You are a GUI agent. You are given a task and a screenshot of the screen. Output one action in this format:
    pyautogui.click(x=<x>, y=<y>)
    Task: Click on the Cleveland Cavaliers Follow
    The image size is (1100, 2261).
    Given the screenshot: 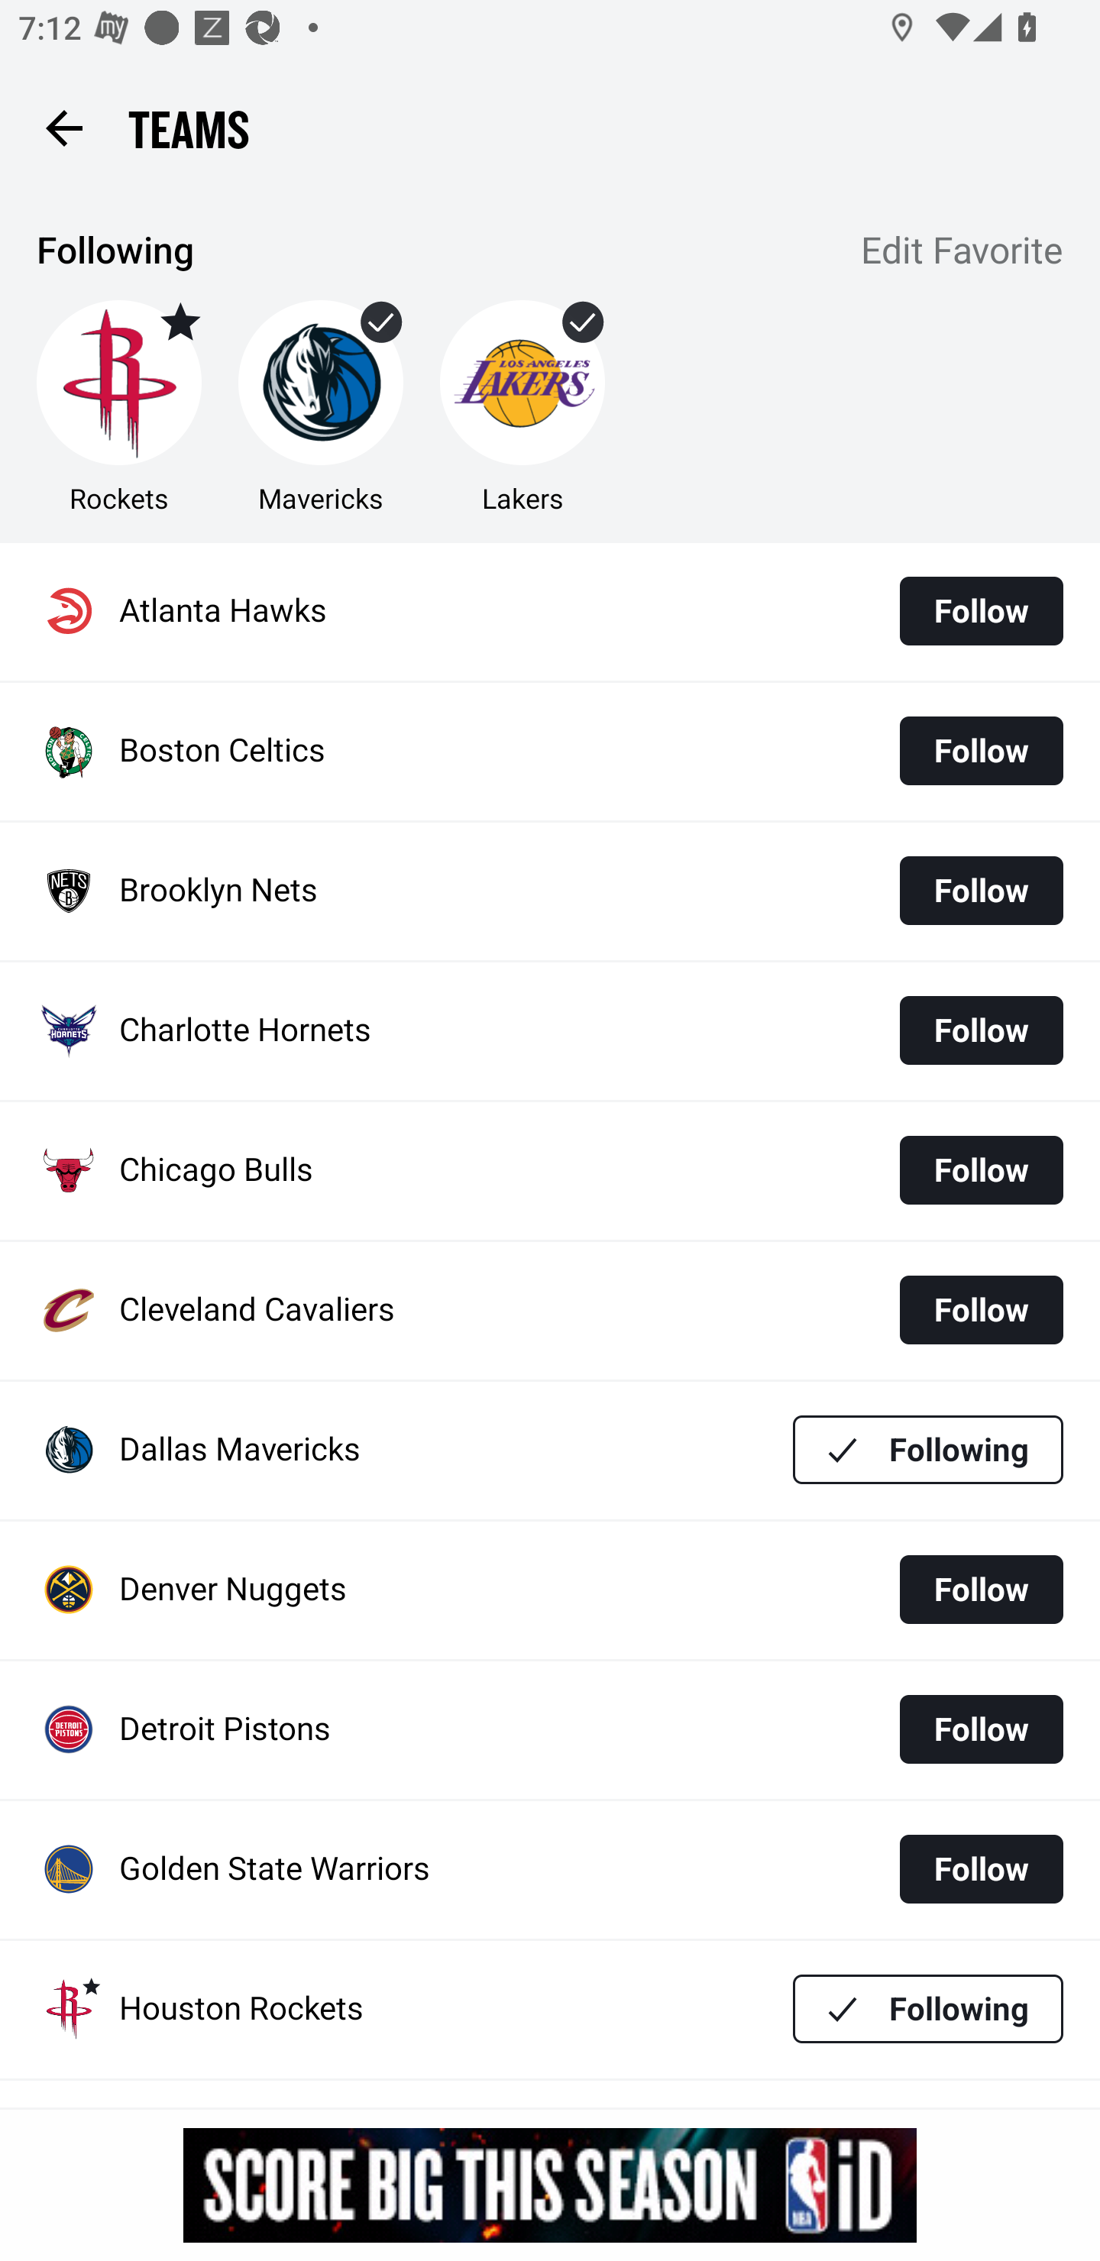 What is the action you would take?
    pyautogui.click(x=550, y=1310)
    